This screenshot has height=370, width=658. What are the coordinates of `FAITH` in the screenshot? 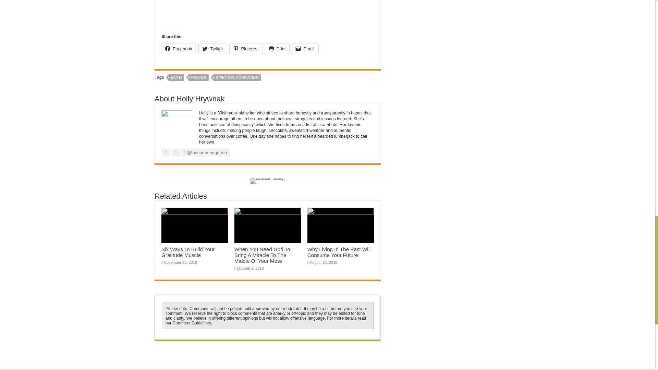 It's located at (176, 77).